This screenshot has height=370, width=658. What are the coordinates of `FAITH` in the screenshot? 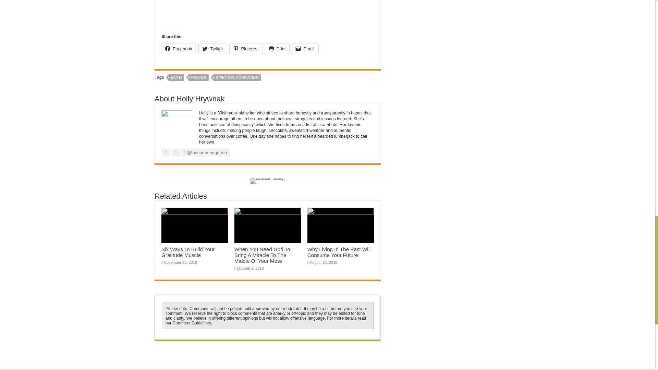 It's located at (176, 77).